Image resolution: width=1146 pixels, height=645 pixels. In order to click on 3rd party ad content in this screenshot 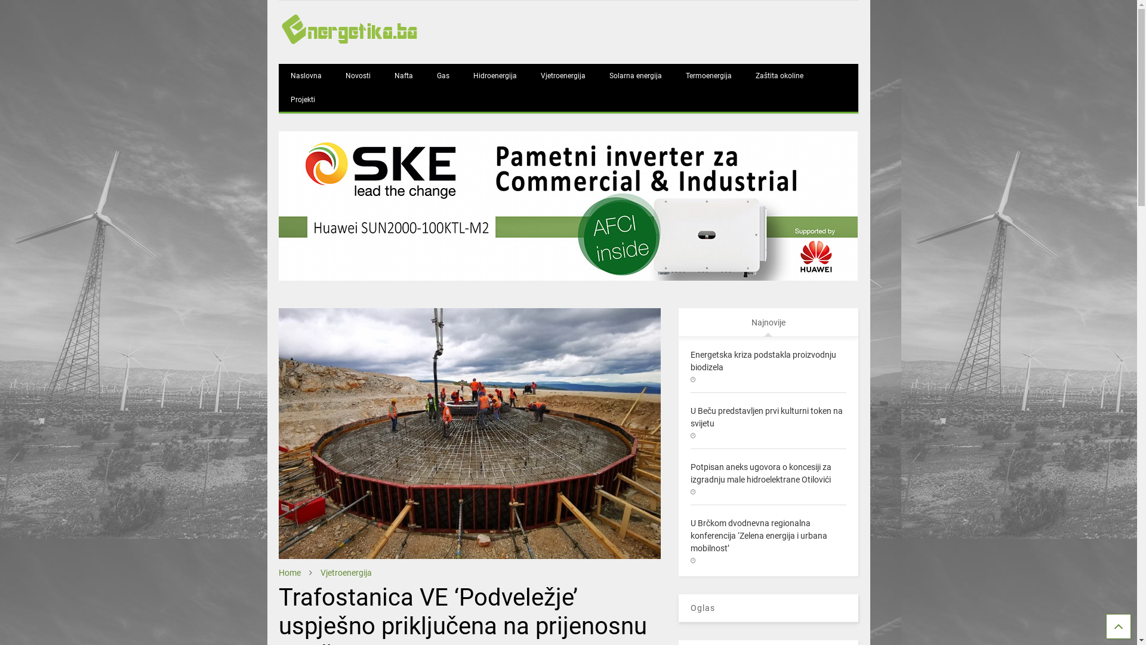, I will do `click(568, 206)`.